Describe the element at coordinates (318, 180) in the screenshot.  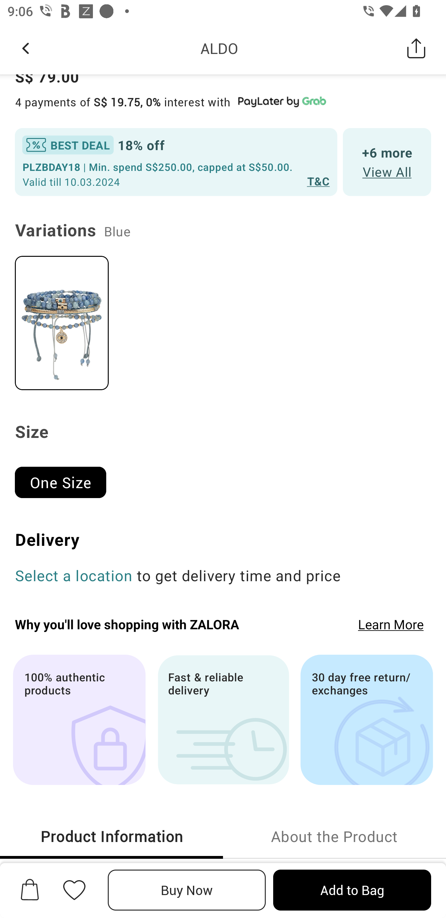
I see `T&C` at that location.